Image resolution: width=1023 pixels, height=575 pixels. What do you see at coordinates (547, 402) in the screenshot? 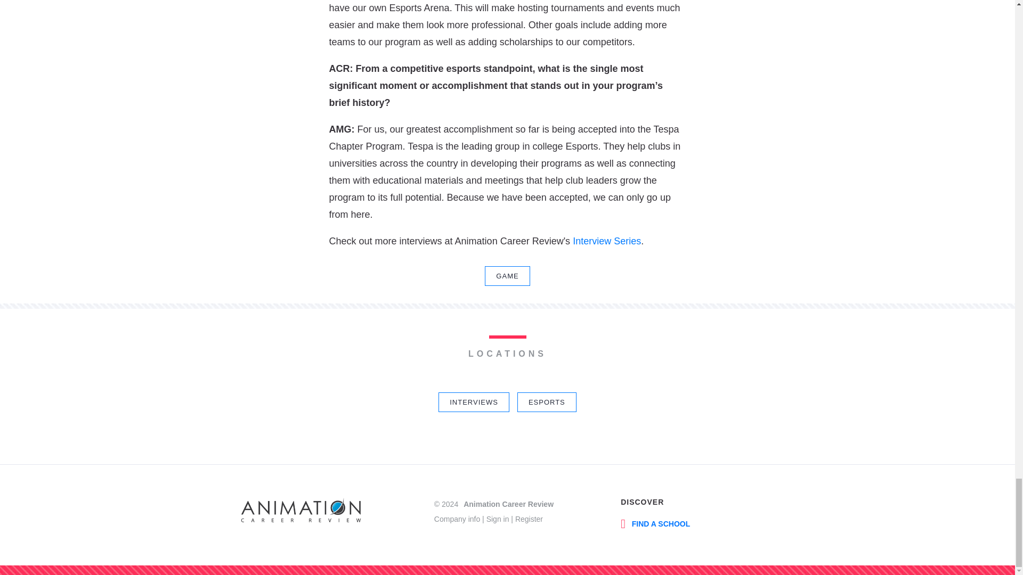
I see `ESPORTS` at bounding box center [547, 402].